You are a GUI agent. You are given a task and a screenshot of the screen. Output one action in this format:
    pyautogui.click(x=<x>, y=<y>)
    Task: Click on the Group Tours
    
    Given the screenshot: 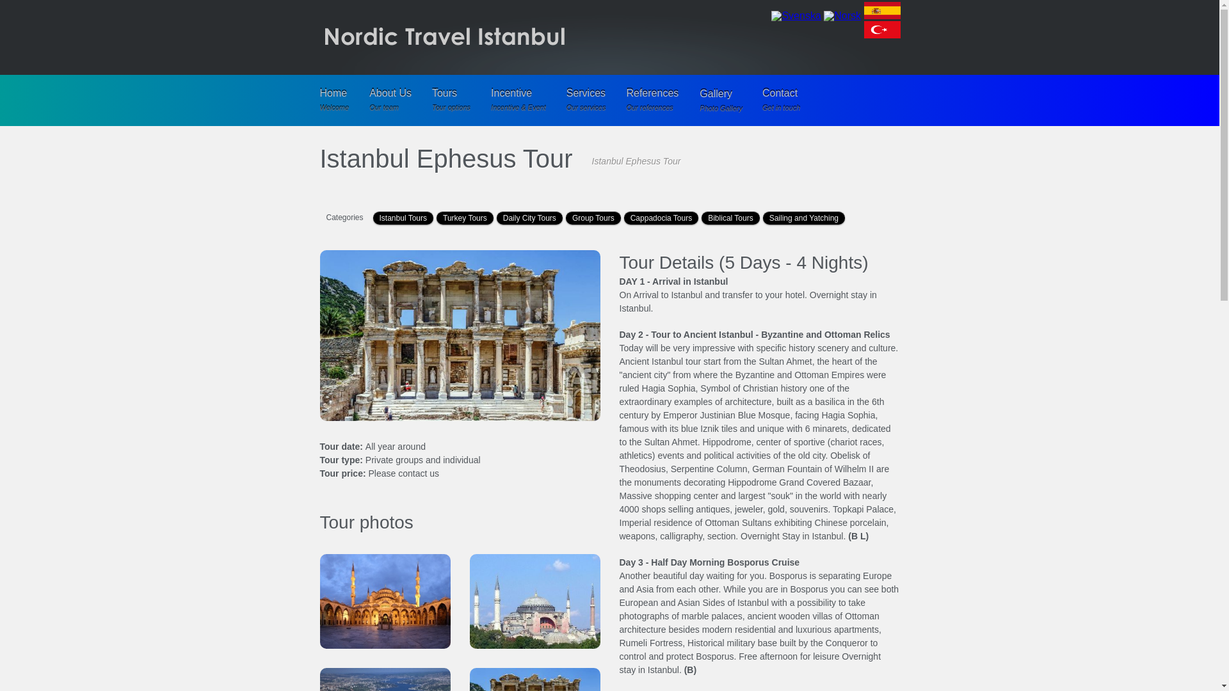 What is the action you would take?
    pyautogui.click(x=593, y=218)
    